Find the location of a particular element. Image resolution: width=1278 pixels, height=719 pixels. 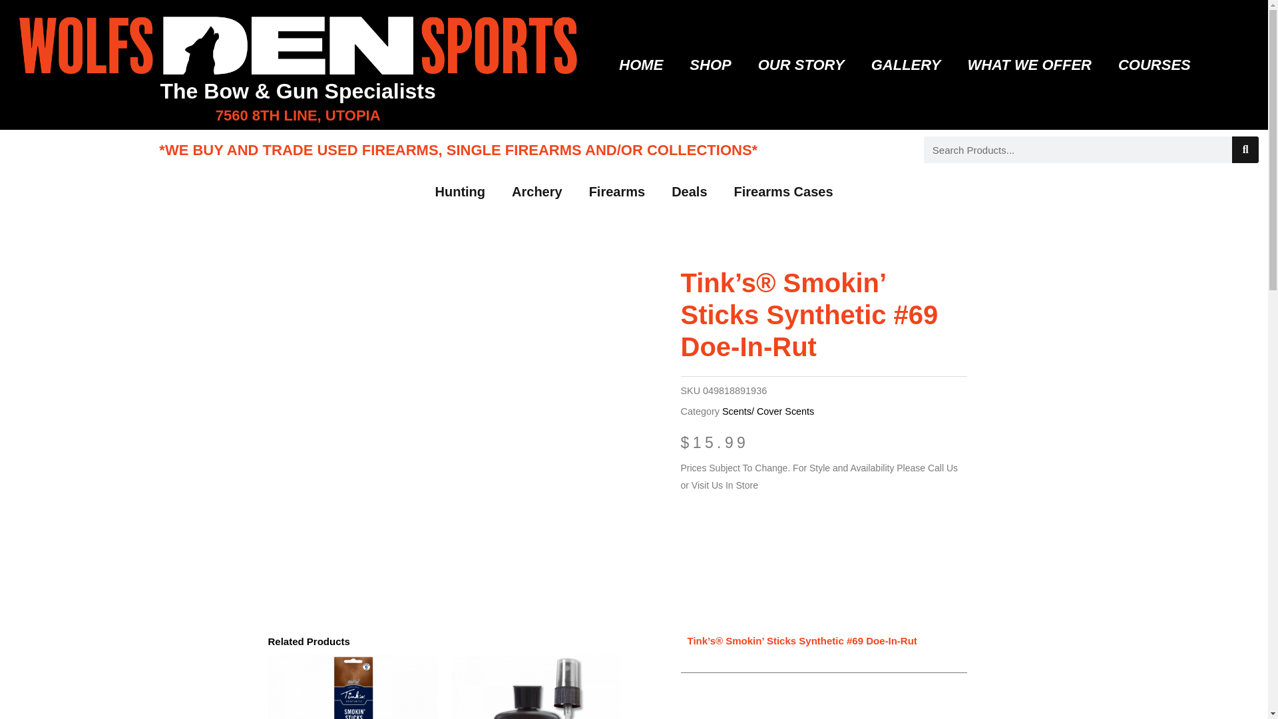

HOME is located at coordinates (641, 65).